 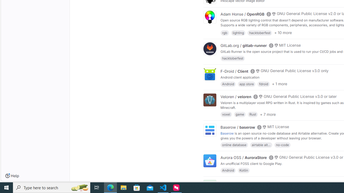 What do you see at coordinates (233, 58) in the screenshot?
I see `hacktoberfest` at bounding box center [233, 58].